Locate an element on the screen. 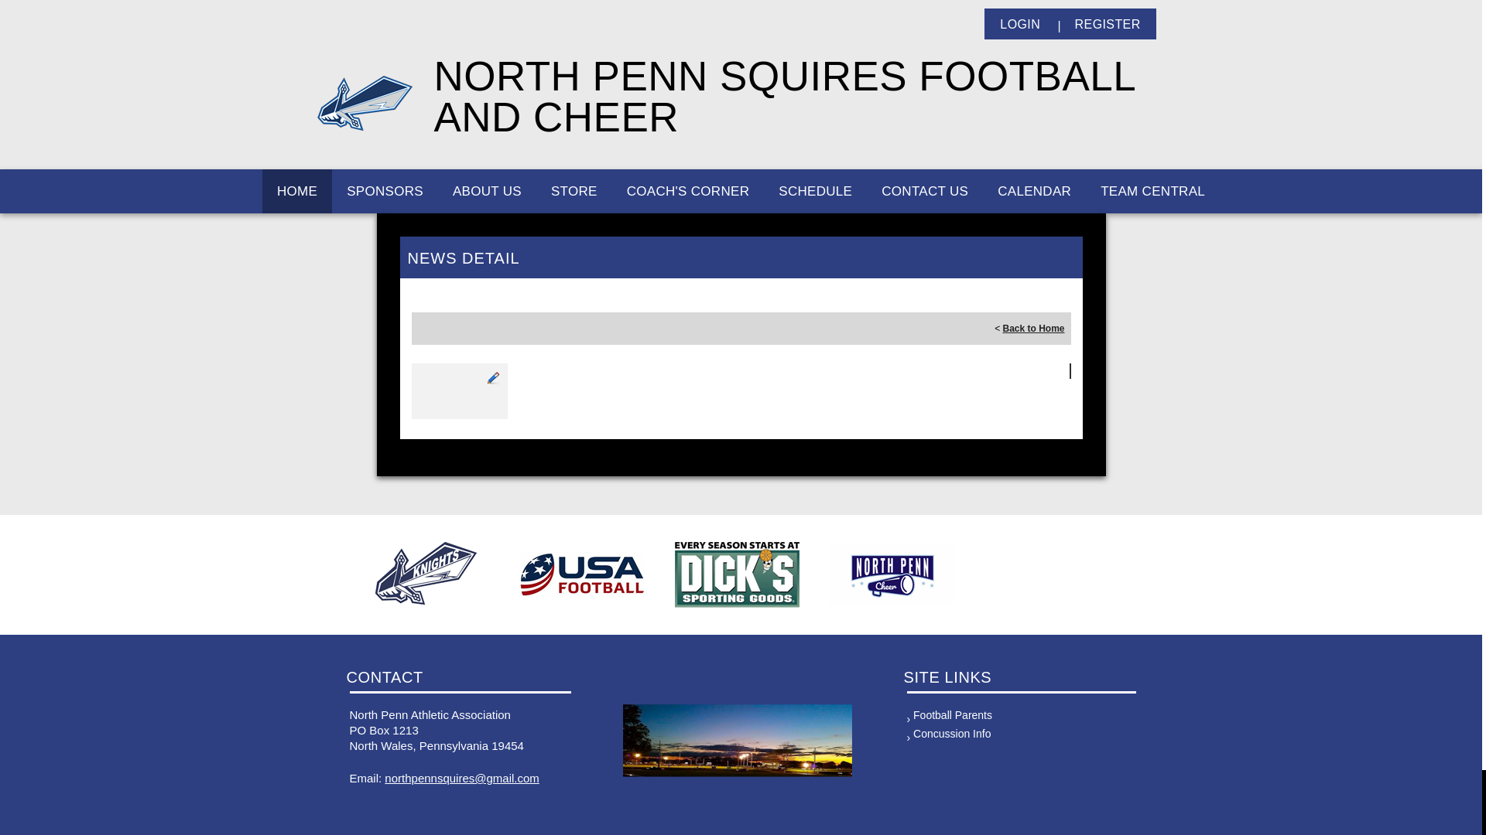 The height and width of the screenshot is (835, 1486). REGISTER is located at coordinates (1107, 24).